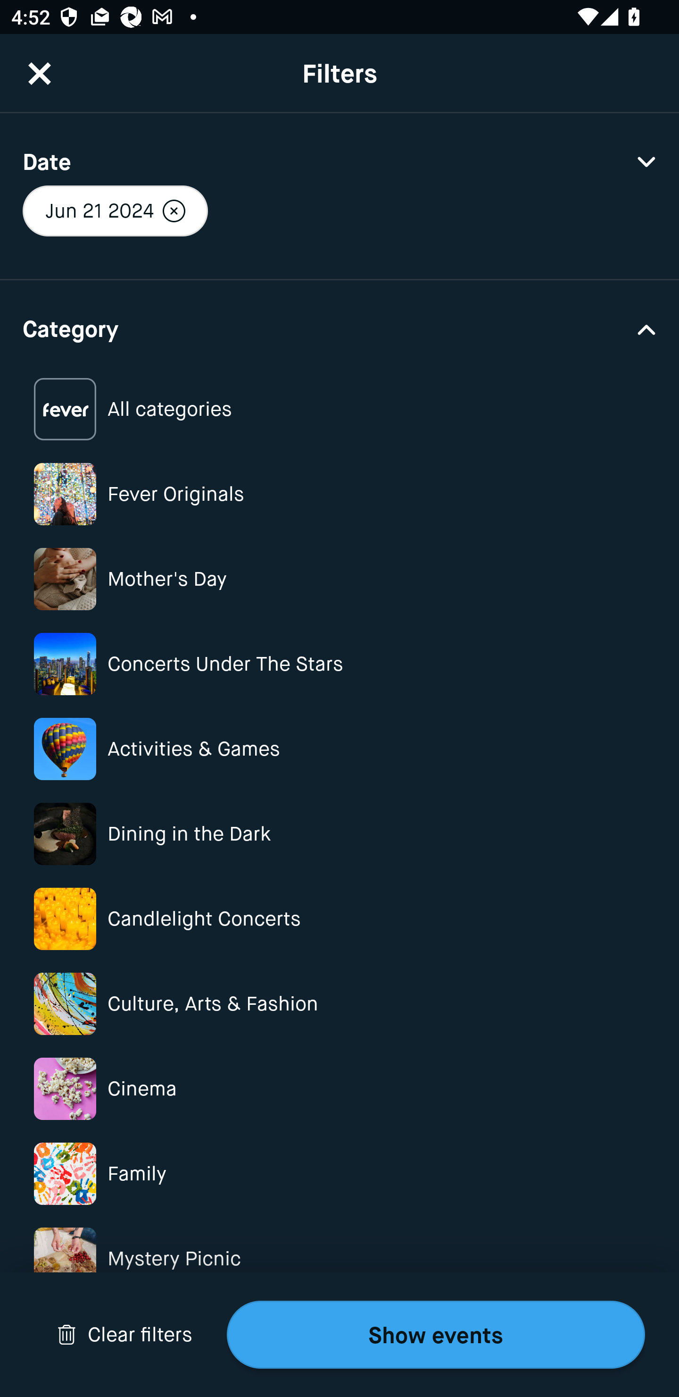 The image size is (679, 1397). I want to click on Category Image Concerts Under The Stars, so click(339, 664).